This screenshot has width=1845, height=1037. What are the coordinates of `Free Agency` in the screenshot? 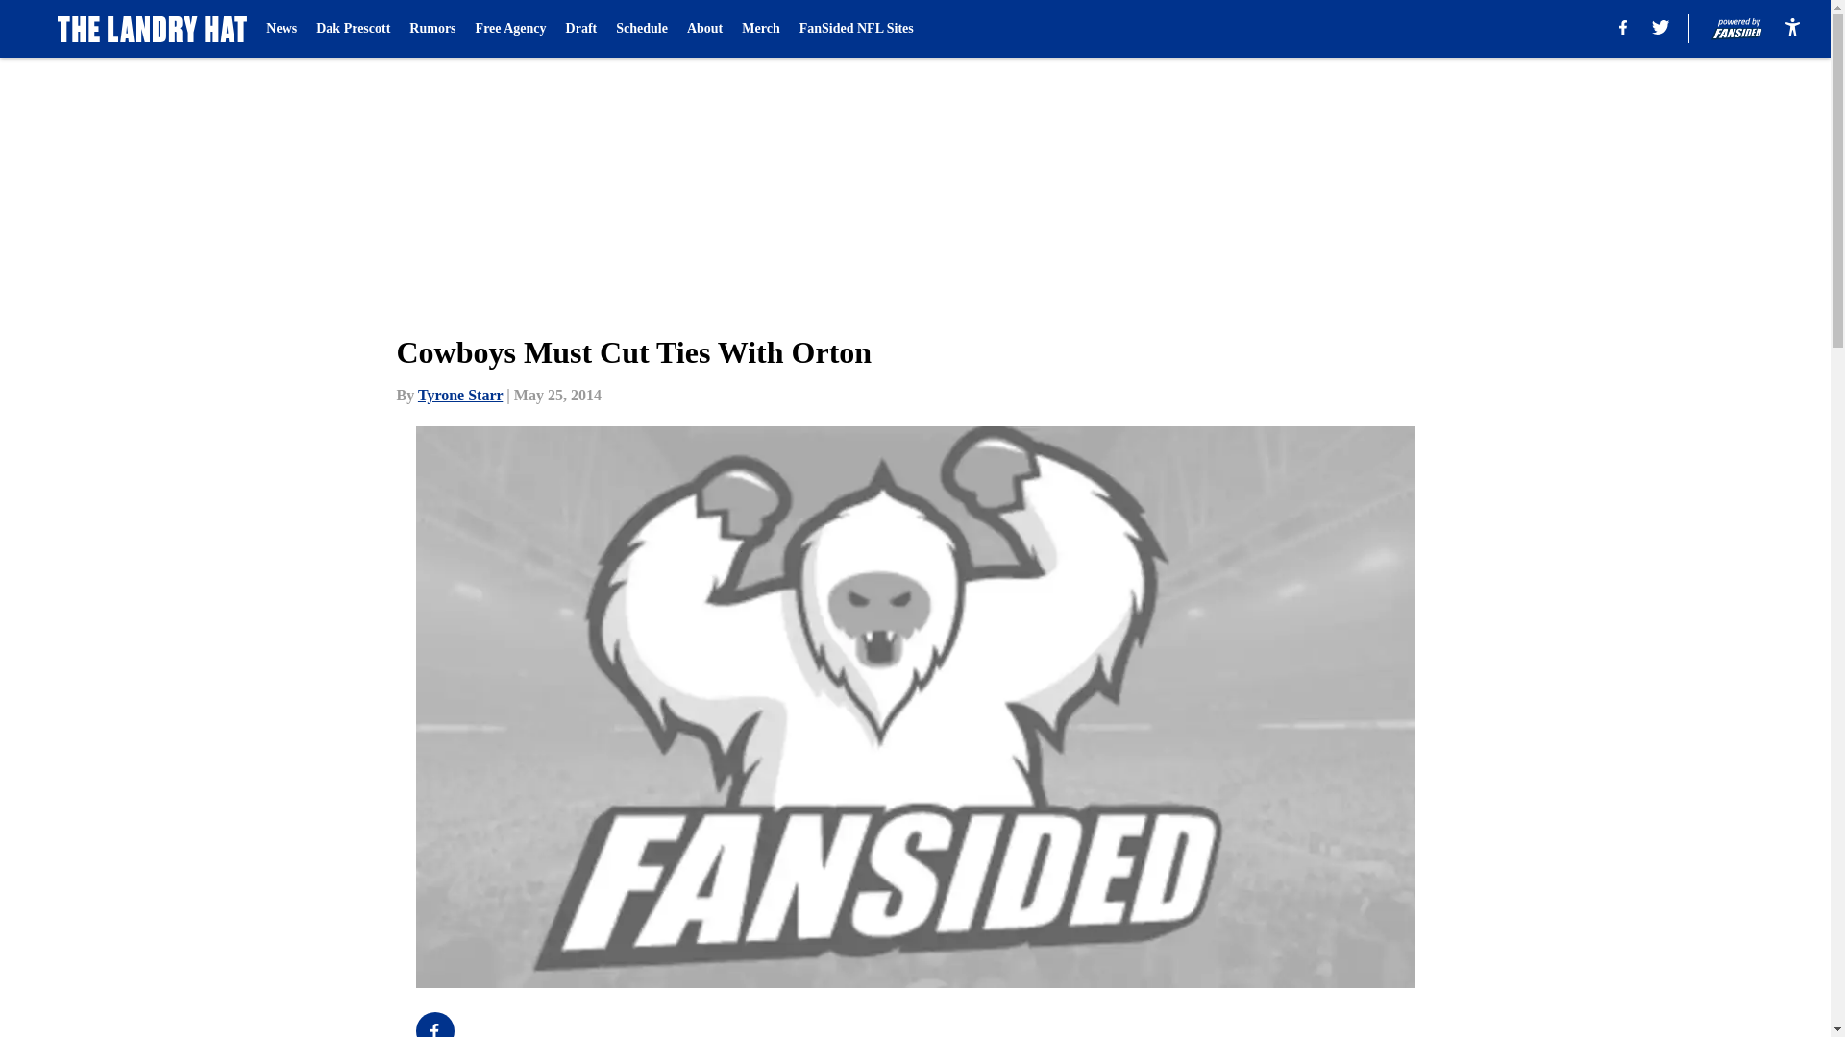 It's located at (511, 29).